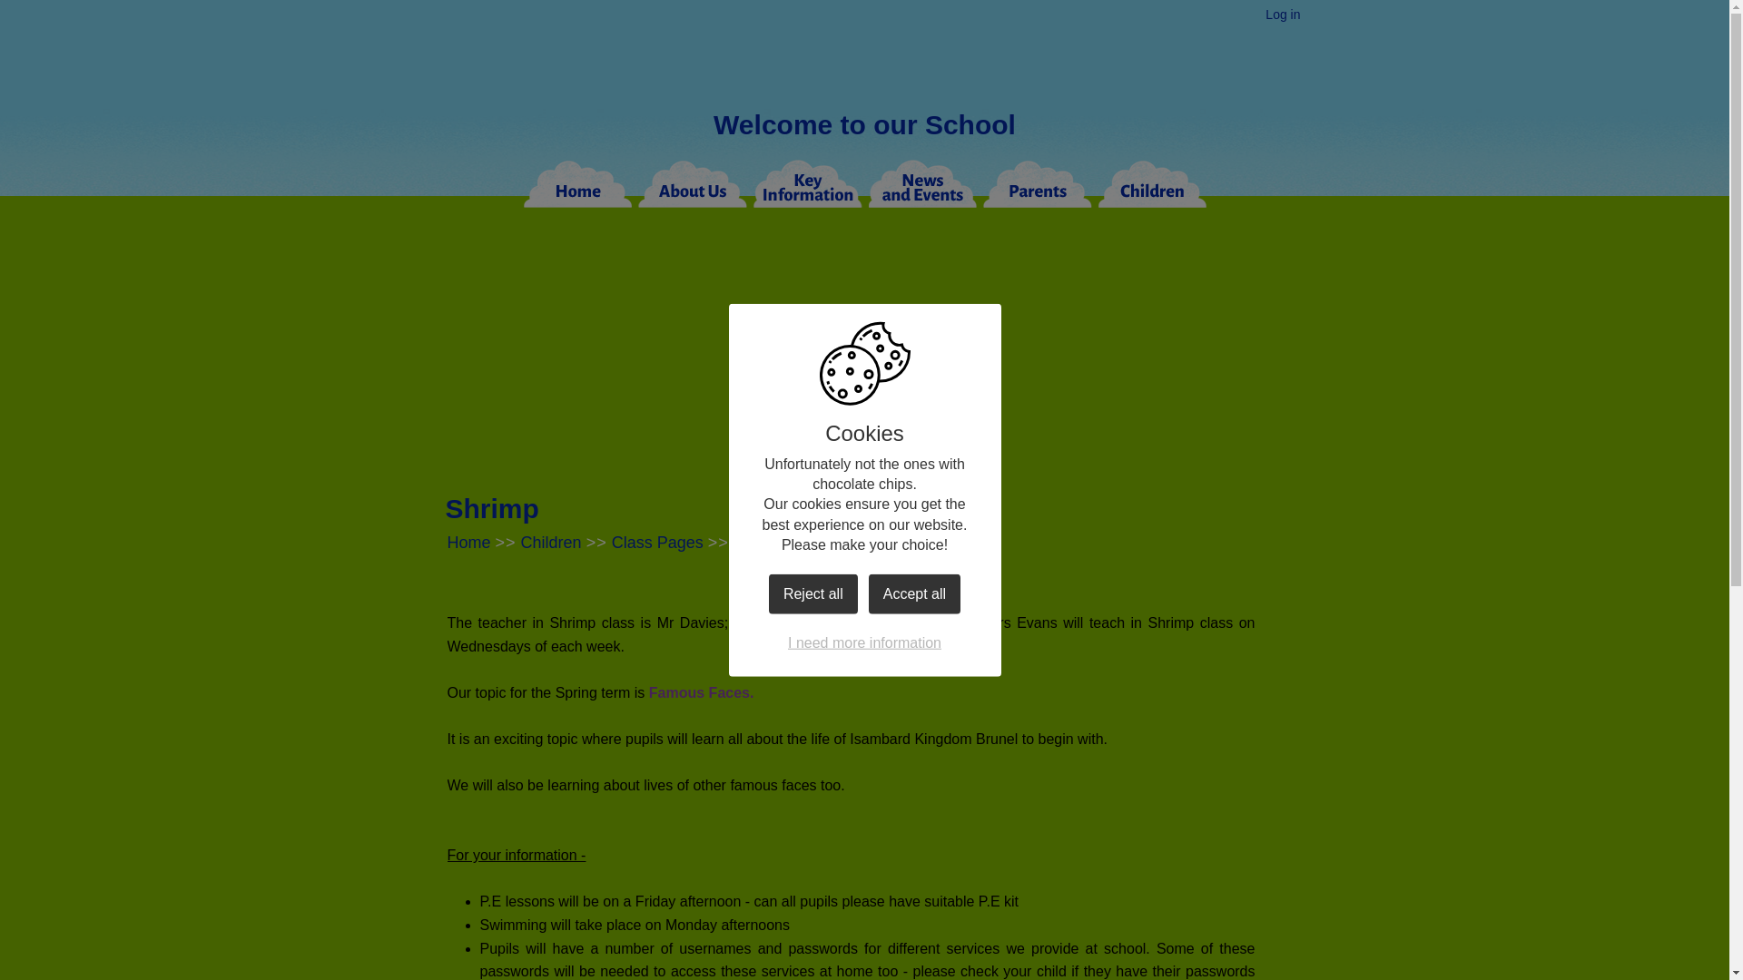  Describe the element at coordinates (808, 183) in the screenshot. I see `Key Information` at that location.